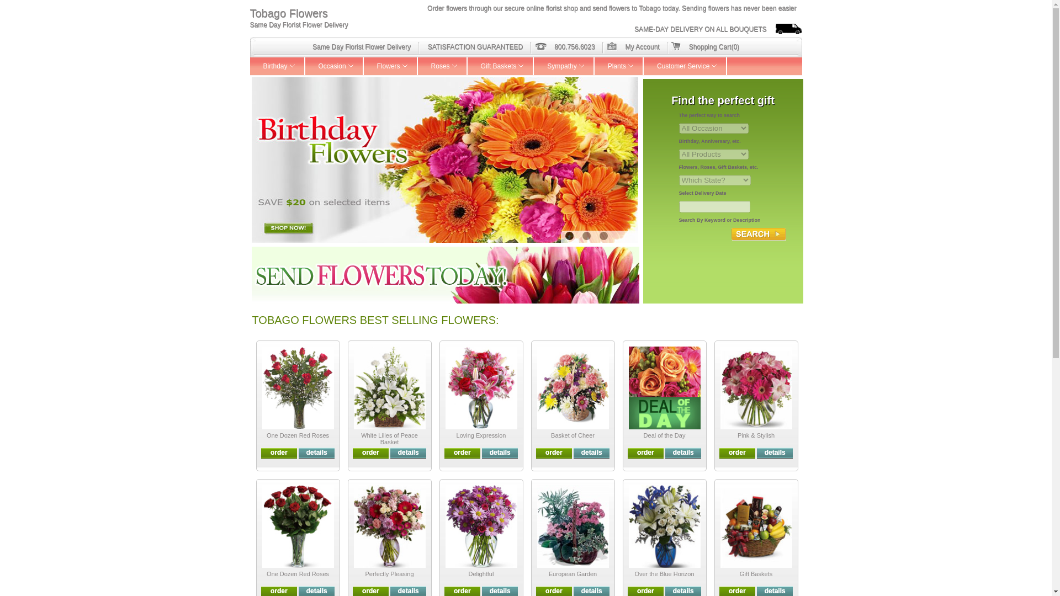  Describe the element at coordinates (390, 66) in the screenshot. I see `Flowers` at that location.